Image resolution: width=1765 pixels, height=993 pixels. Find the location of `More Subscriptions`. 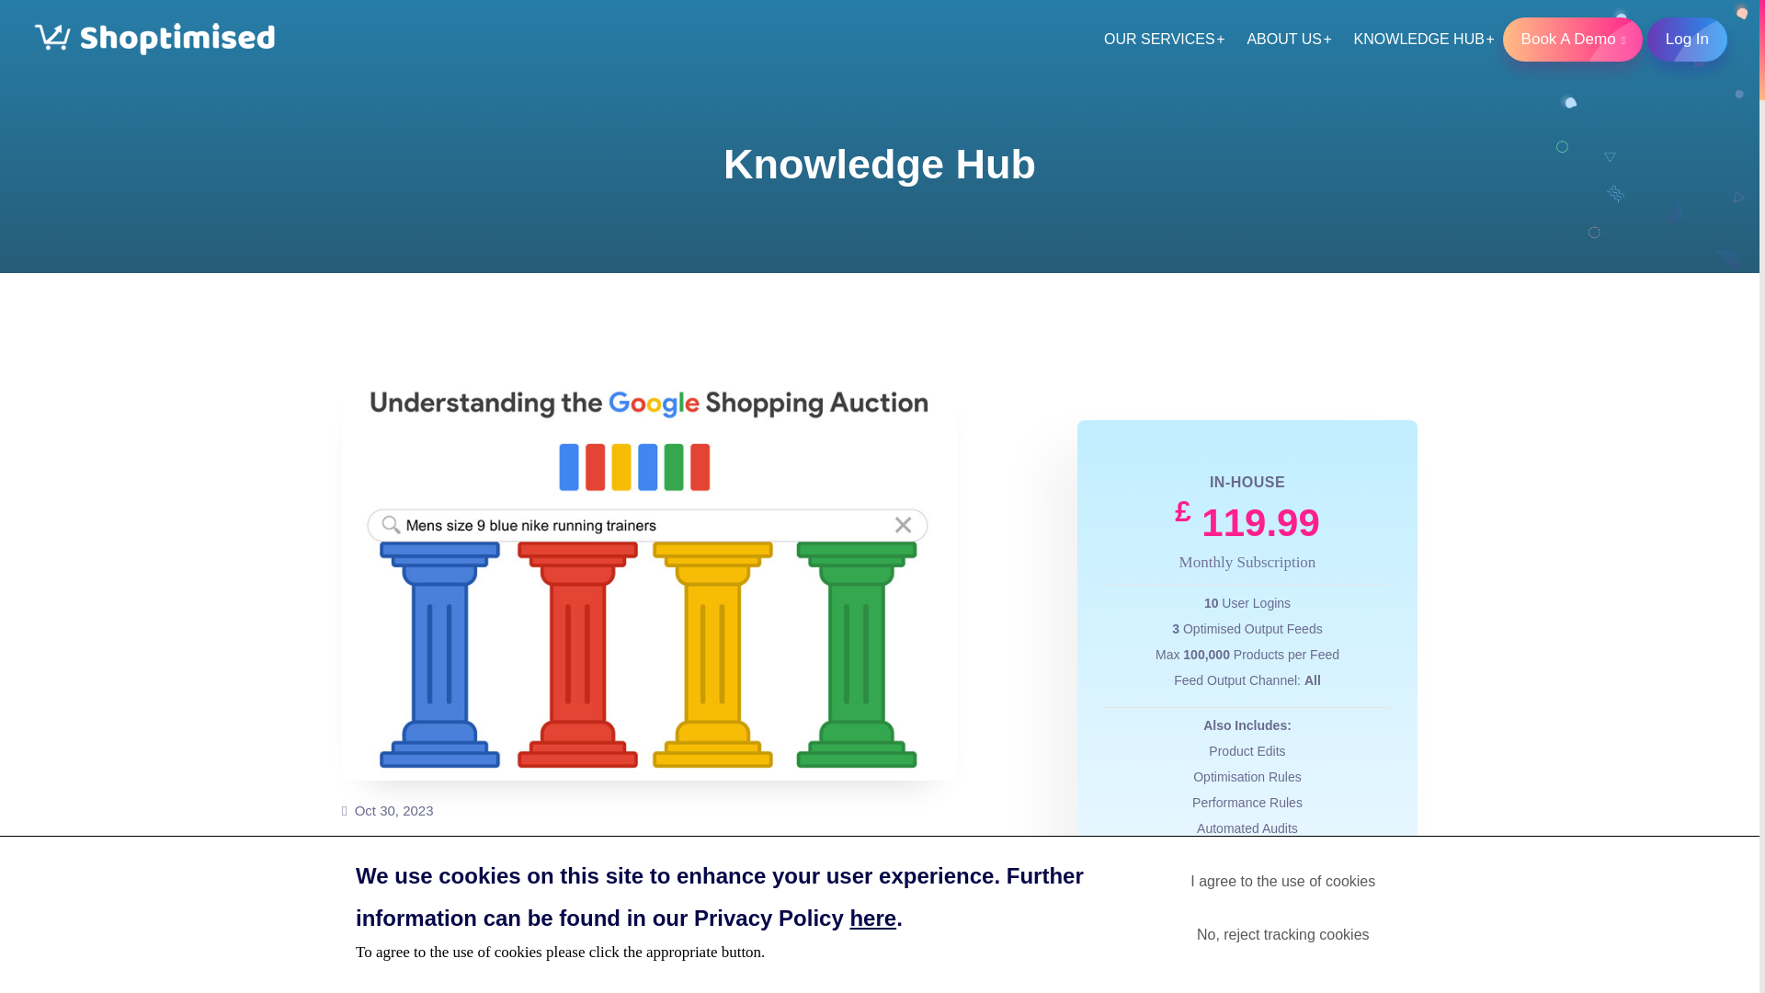

More Subscriptions is located at coordinates (1247, 984).